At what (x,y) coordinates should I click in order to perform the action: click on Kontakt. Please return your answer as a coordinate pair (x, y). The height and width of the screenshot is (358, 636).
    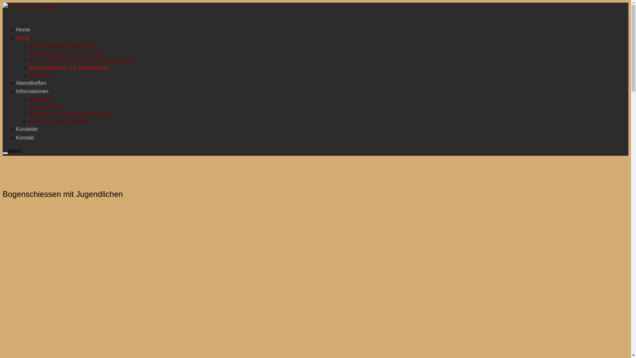
    Looking at the image, I should click on (25, 138).